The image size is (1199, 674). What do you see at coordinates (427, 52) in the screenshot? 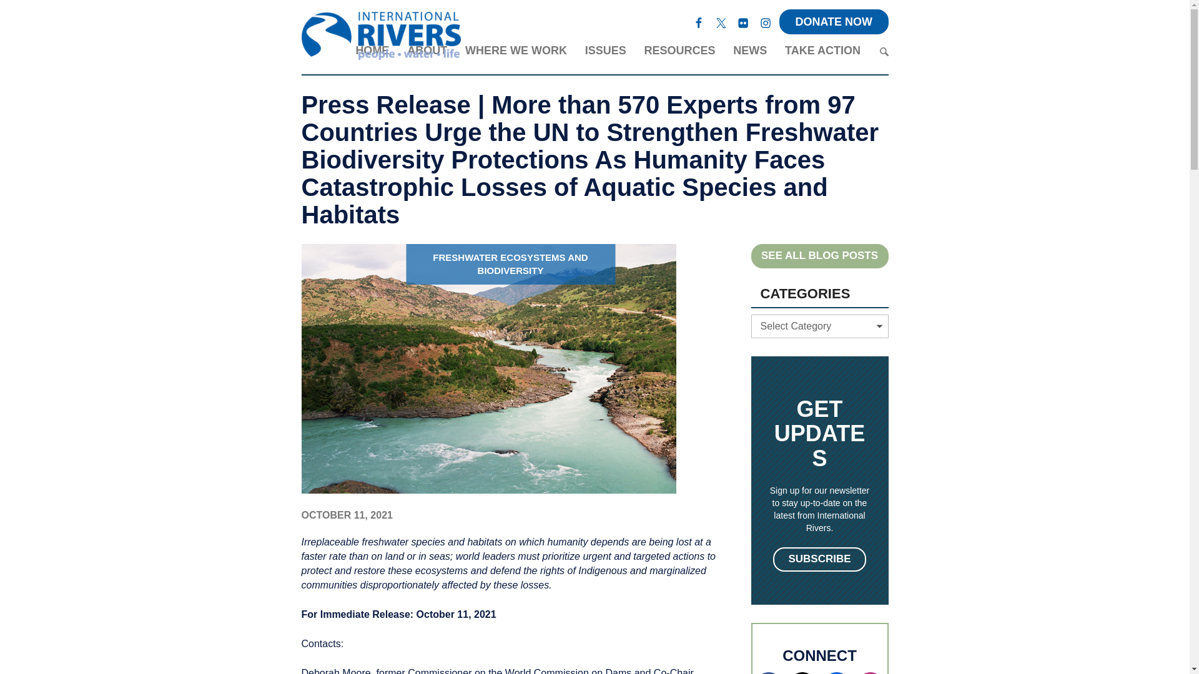
I see `ABOUT` at bounding box center [427, 52].